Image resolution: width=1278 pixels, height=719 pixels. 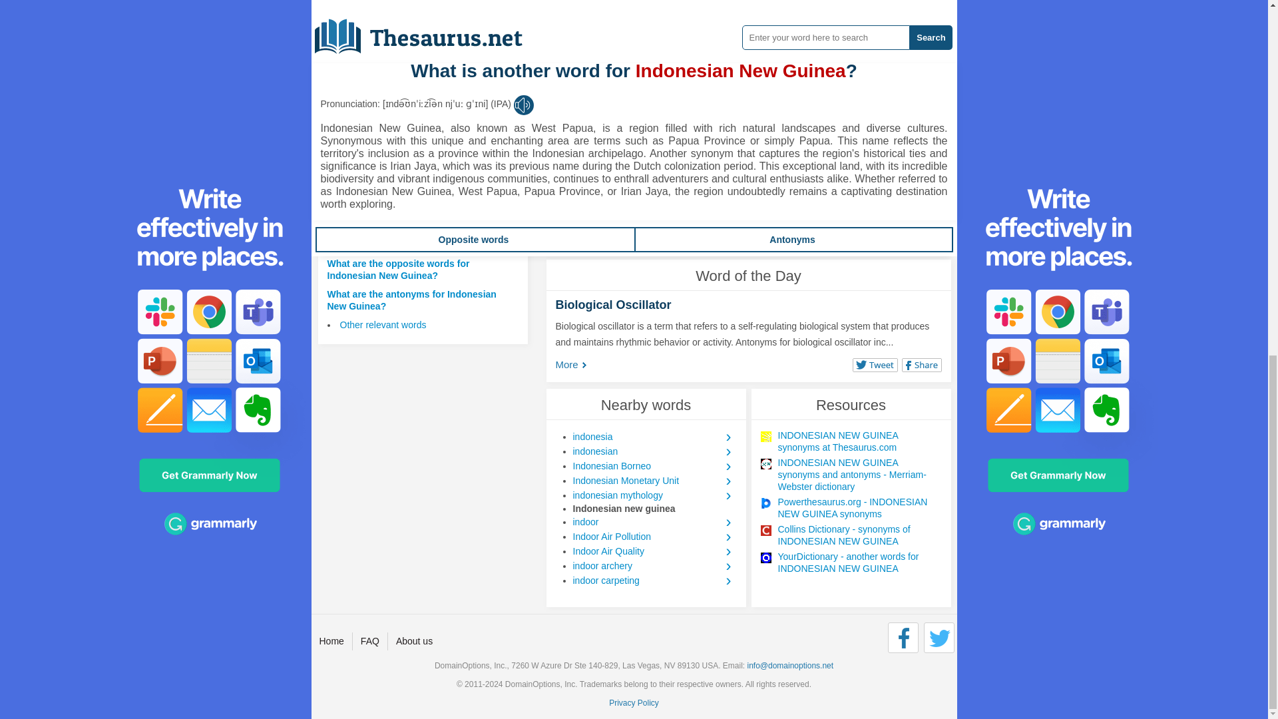 I want to click on used, so click(x=877, y=229).